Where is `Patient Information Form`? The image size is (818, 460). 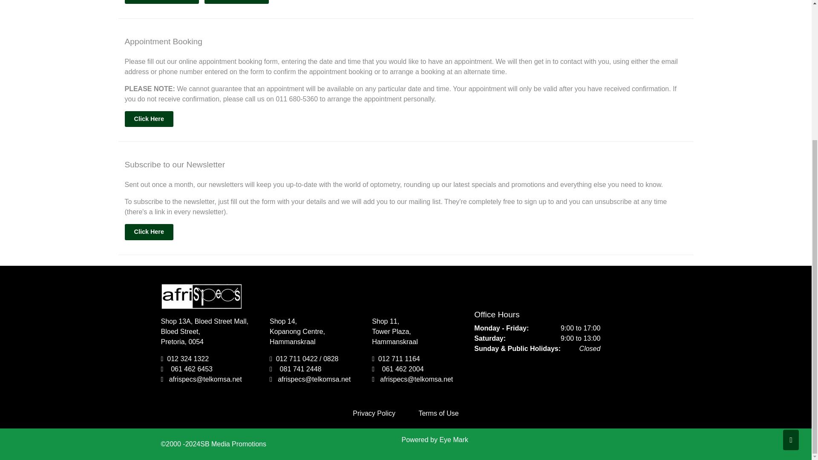
Patient Information Form is located at coordinates (161, 2).